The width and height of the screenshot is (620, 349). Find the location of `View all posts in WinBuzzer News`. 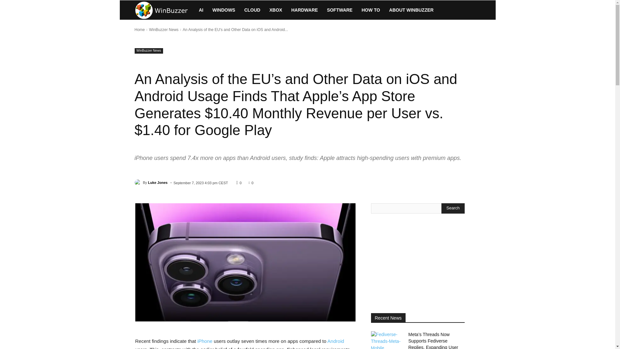

View all posts in WinBuzzer News is located at coordinates (163, 30).